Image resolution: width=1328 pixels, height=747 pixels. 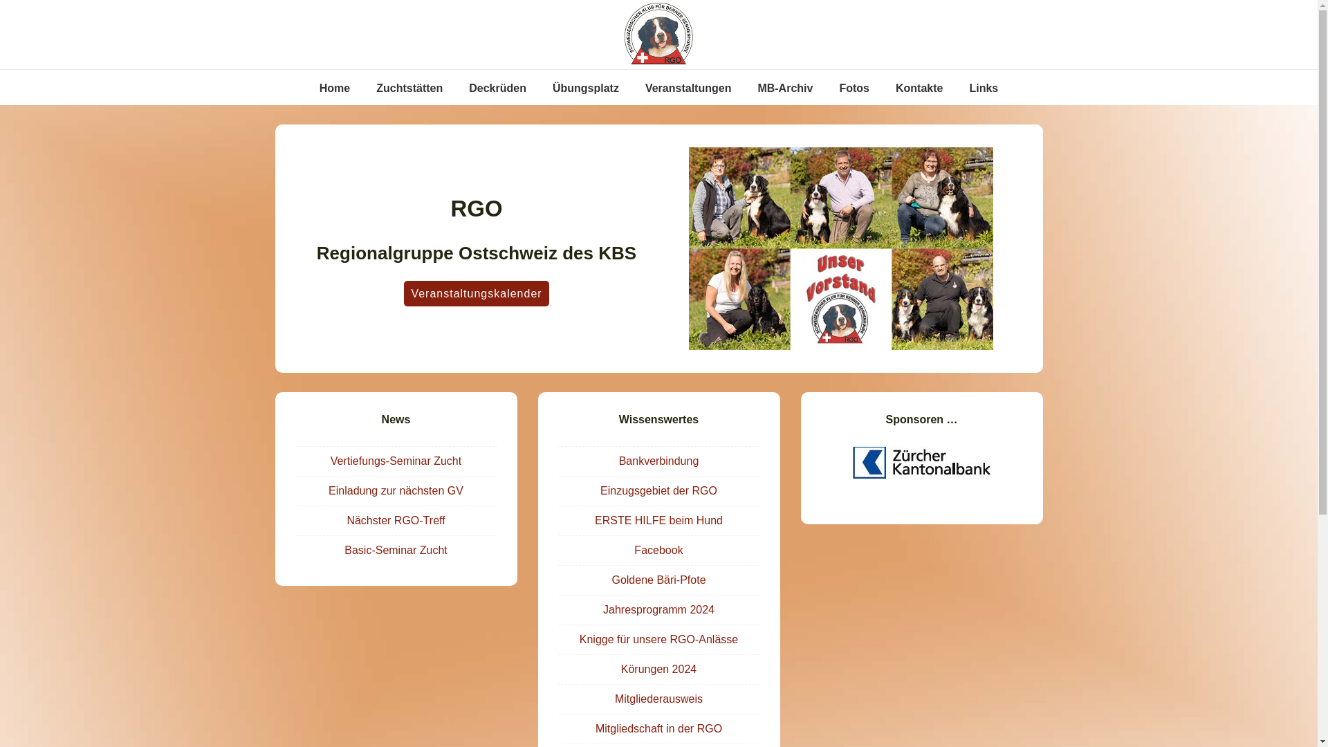 What do you see at coordinates (396, 461) in the screenshot?
I see `Vertiefungs-Seminar Zucht` at bounding box center [396, 461].